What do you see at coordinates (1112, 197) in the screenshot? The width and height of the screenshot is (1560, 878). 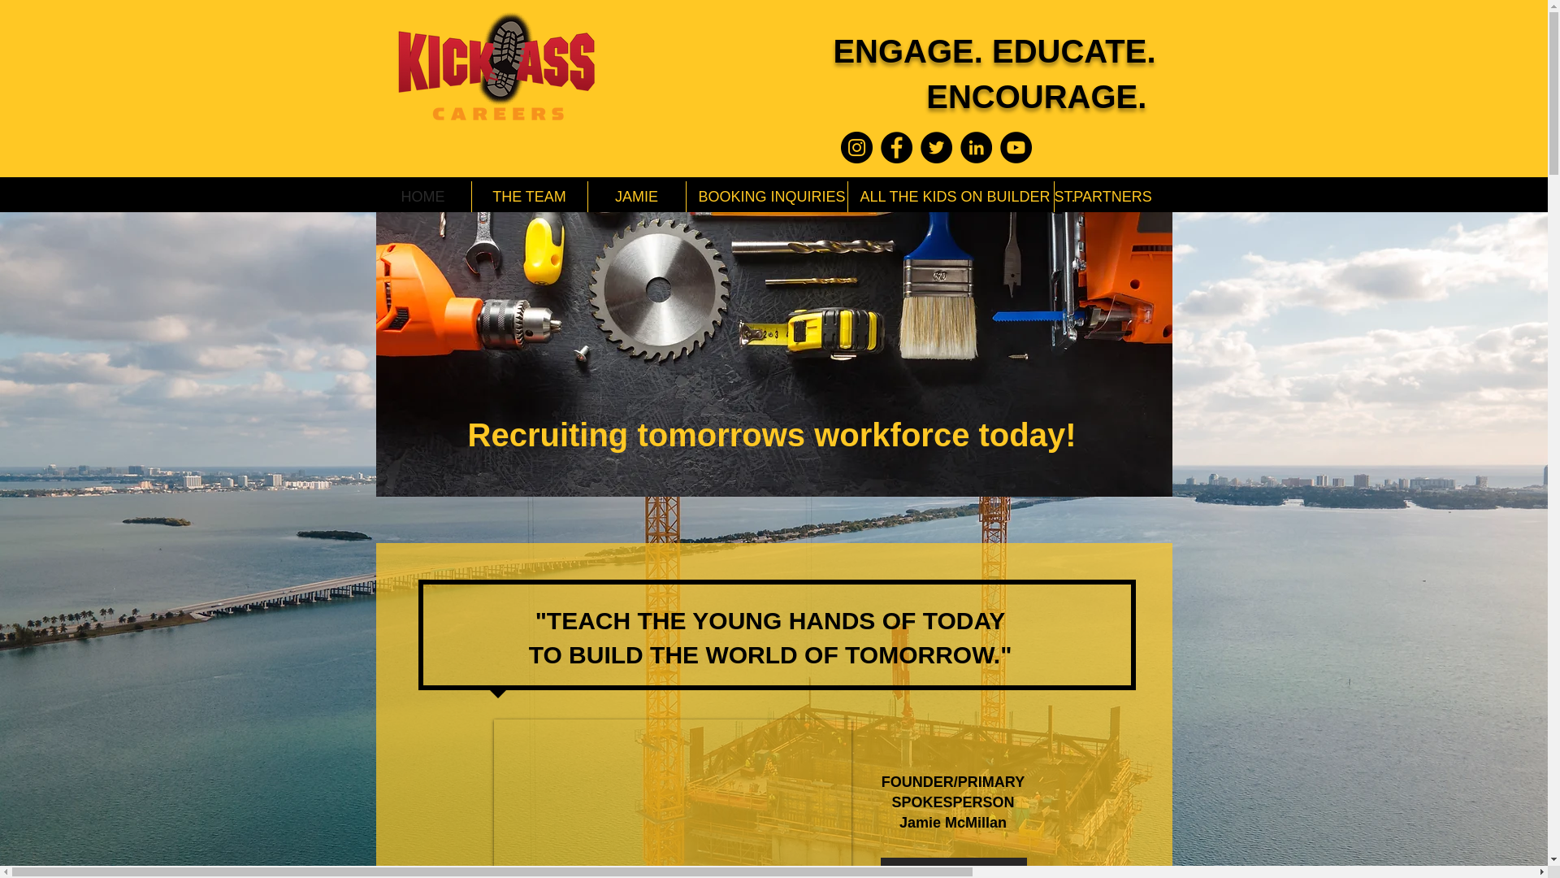 I see `PARTNERS` at bounding box center [1112, 197].